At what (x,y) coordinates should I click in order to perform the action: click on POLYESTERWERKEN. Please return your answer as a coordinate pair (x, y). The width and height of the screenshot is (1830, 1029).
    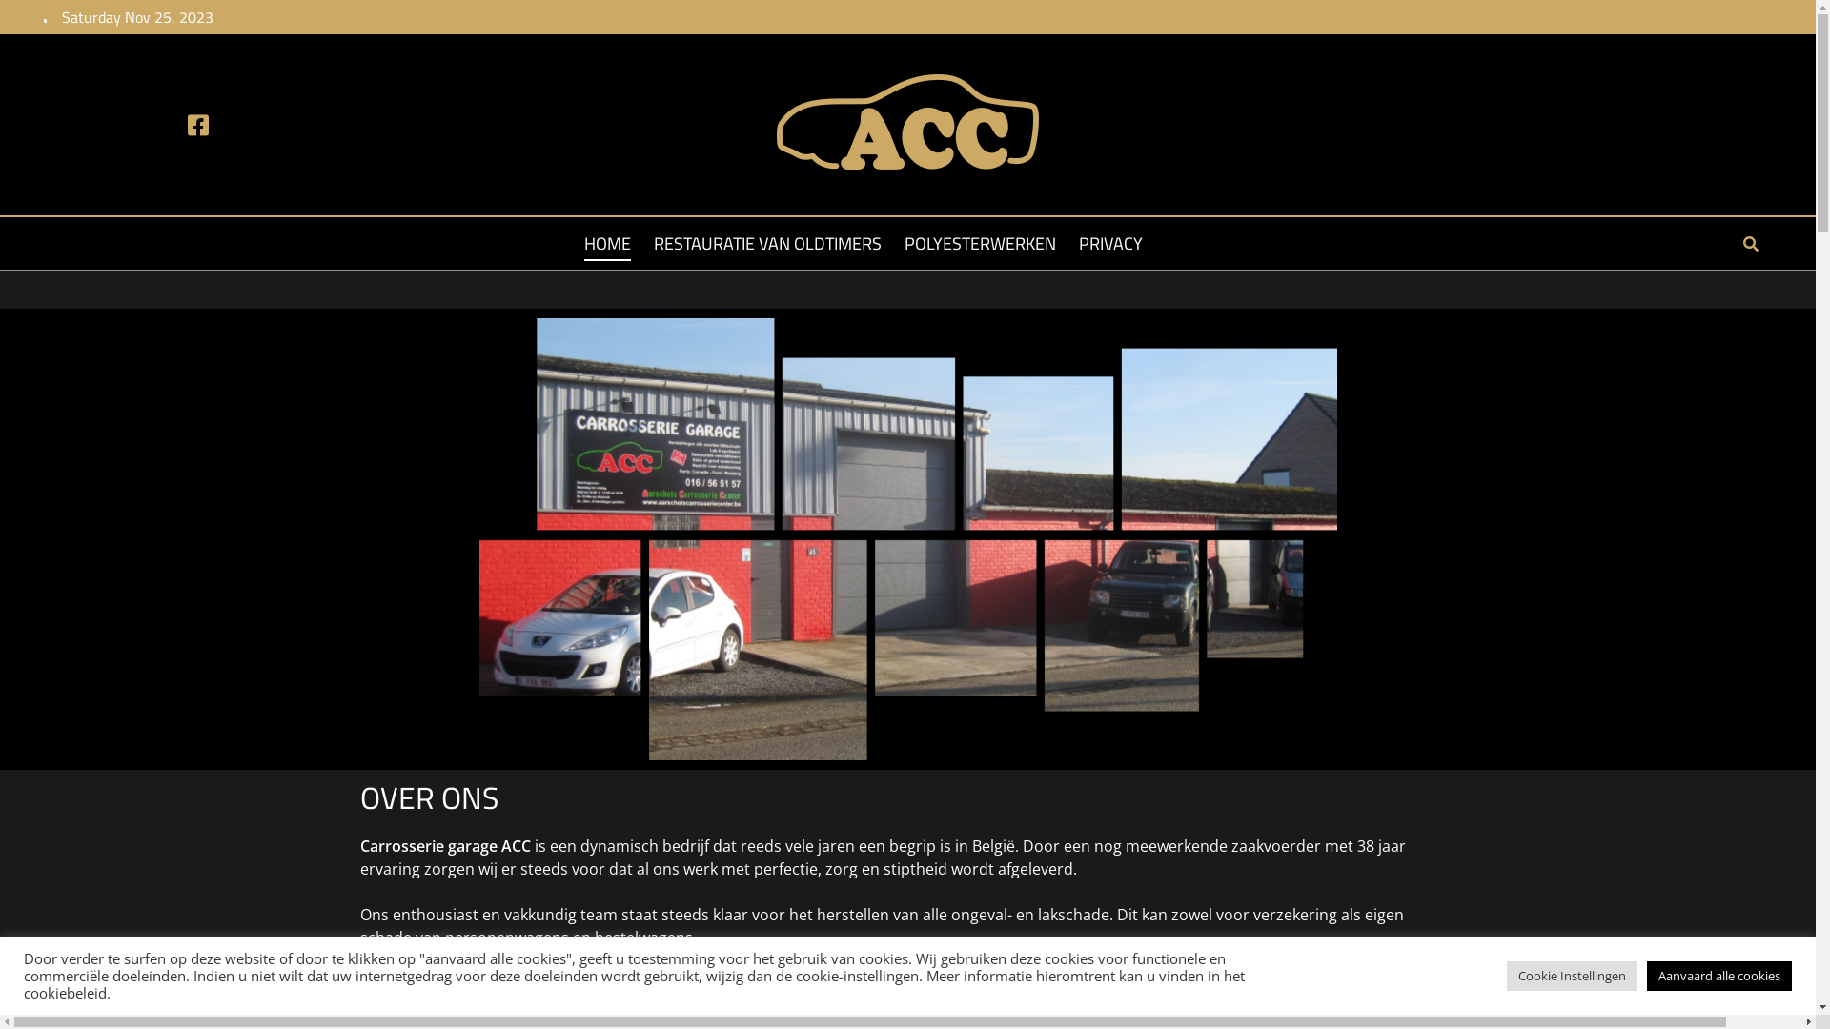
    Looking at the image, I should click on (980, 250).